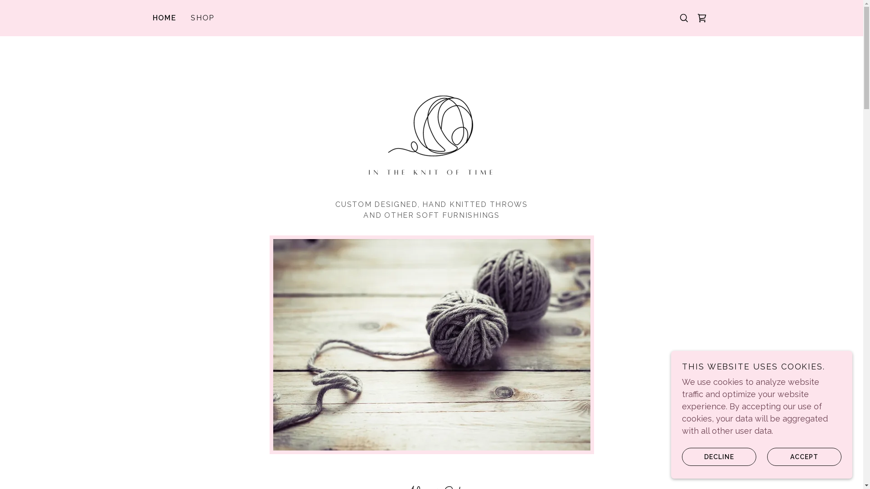  I want to click on DECLINE, so click(719, 456).